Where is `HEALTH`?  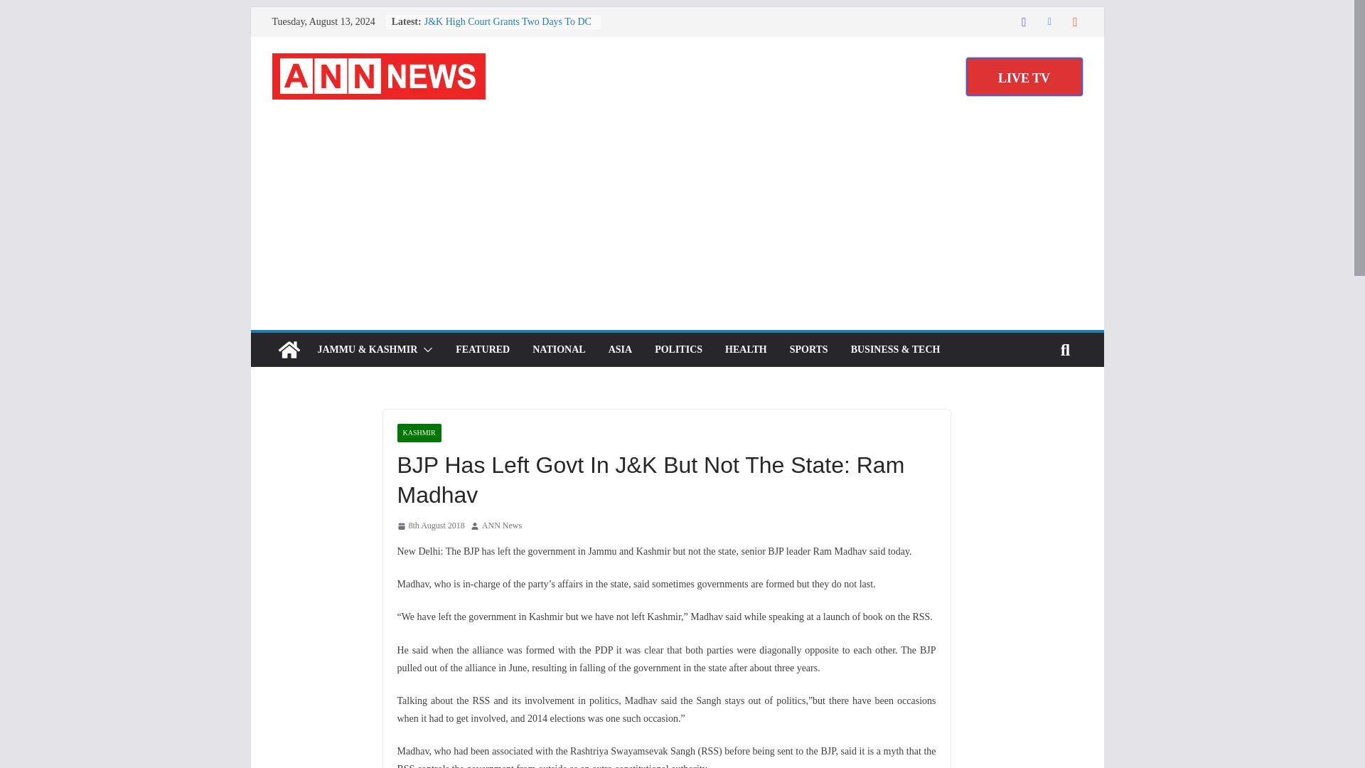 HEALTH is located at coordinates (746, 350).